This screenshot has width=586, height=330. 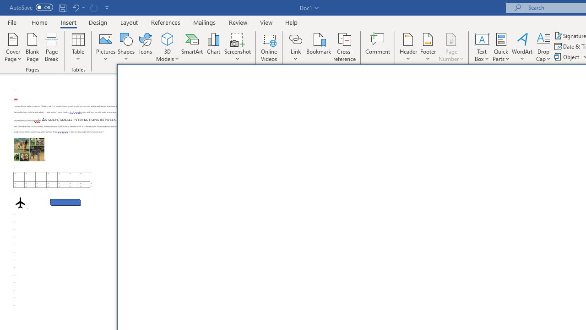 I want to click on Table, so click(x=78, y=47).